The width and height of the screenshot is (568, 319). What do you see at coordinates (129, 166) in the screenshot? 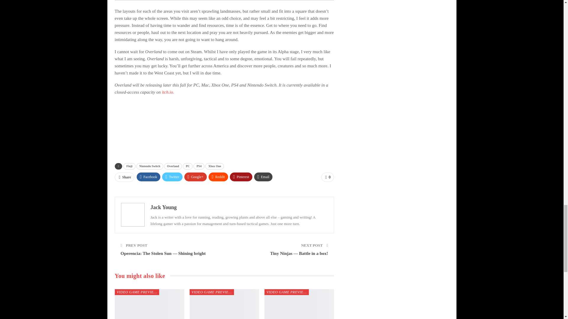
I see `Finji` at bounding box center [129, 166].